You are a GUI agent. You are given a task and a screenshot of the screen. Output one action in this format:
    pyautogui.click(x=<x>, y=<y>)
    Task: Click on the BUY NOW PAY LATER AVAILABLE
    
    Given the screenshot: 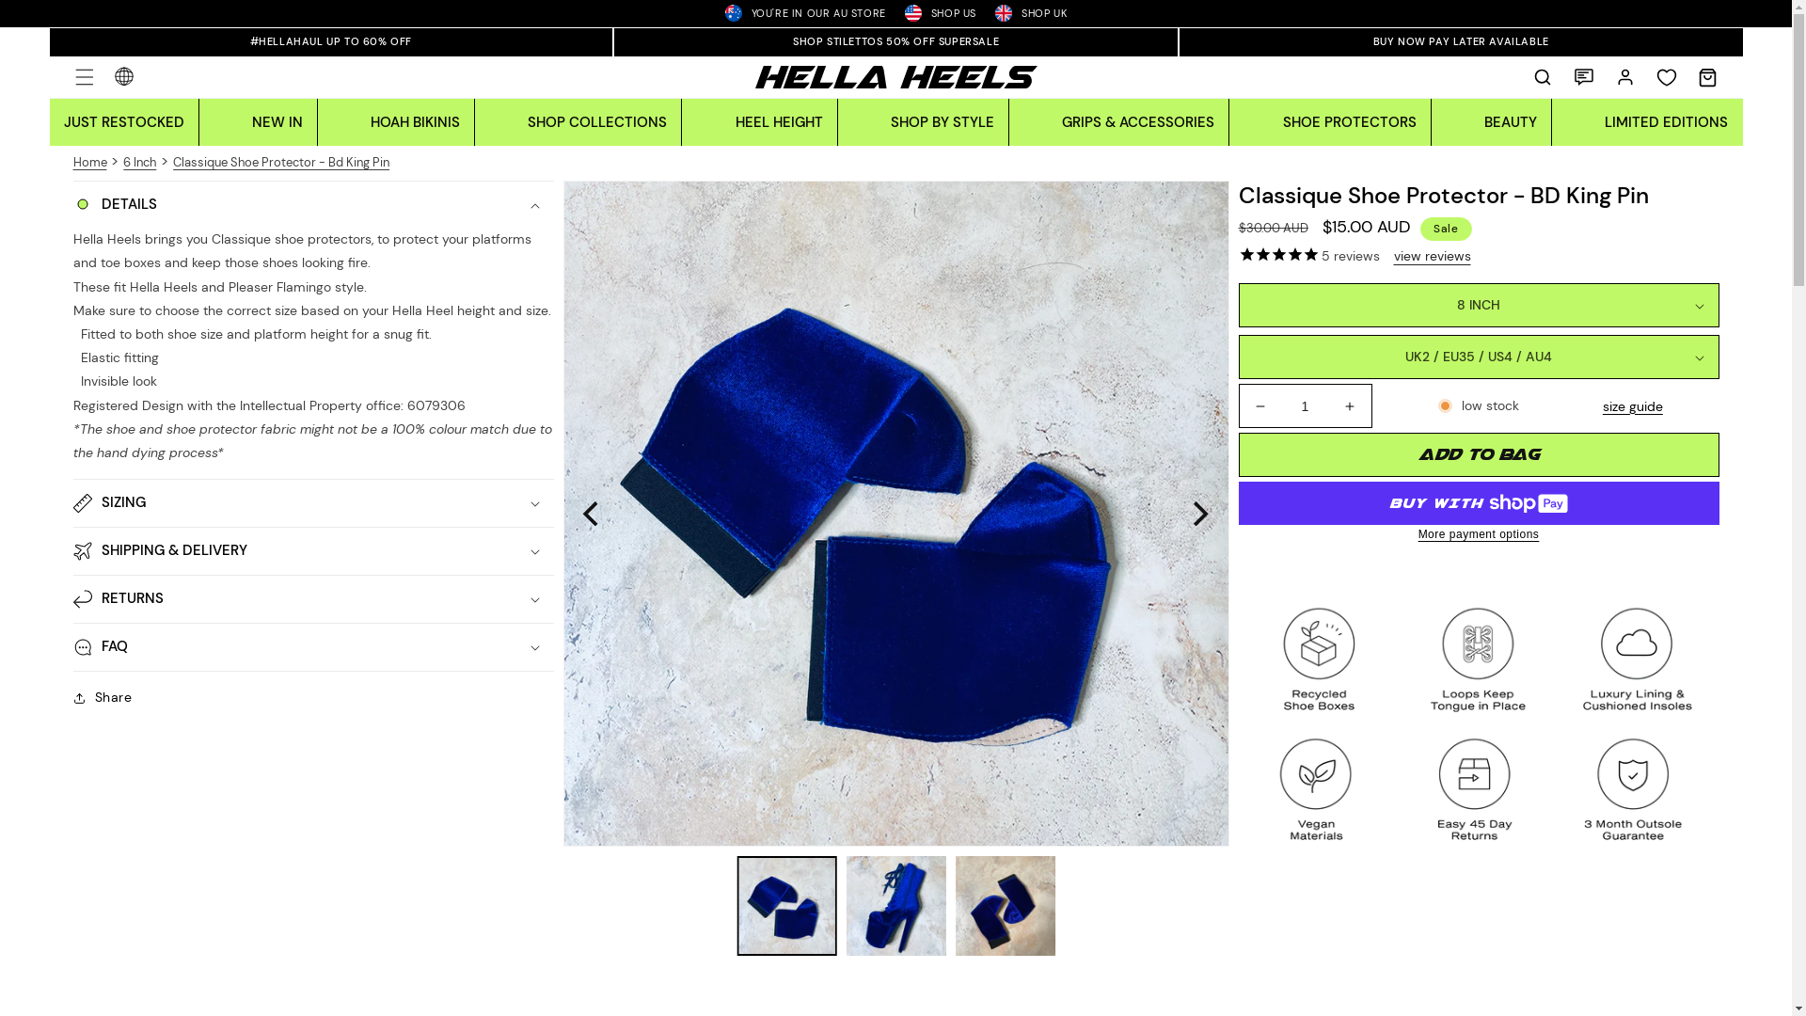 What is the action you would take?
    pyautogui.click(x=1462, y=42)
    